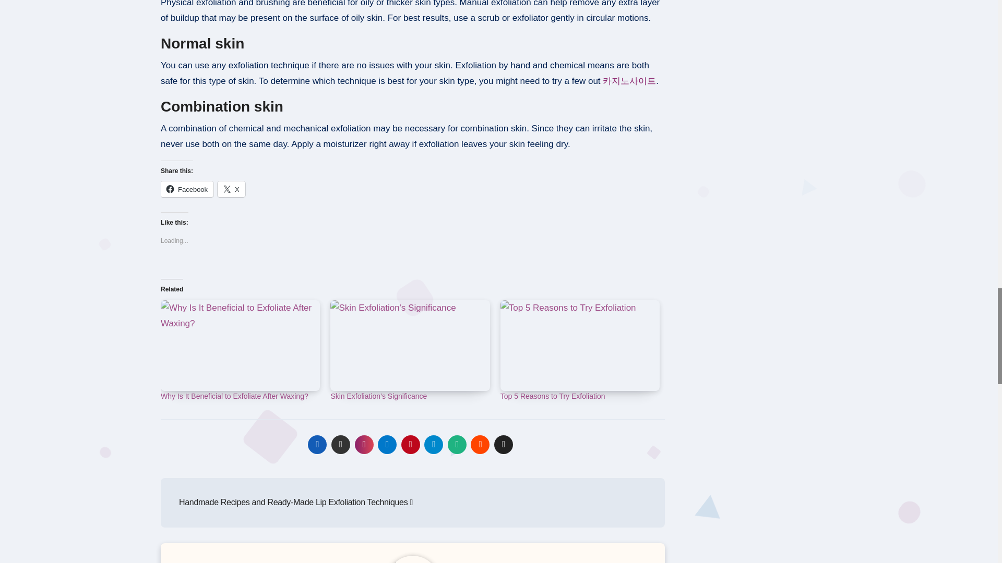 This screenshot has width=1002, height=563. Describe the element at coordinates (187, 189) in the screenshot. I see `Facebook` at that location.